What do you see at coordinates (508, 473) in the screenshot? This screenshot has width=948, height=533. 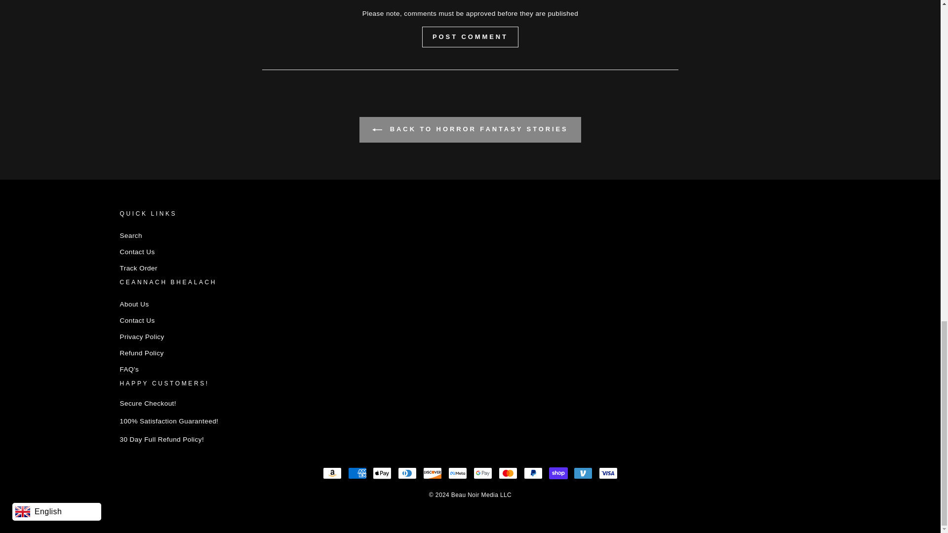 I see `Mastercard` at bounding box center [508, 473].